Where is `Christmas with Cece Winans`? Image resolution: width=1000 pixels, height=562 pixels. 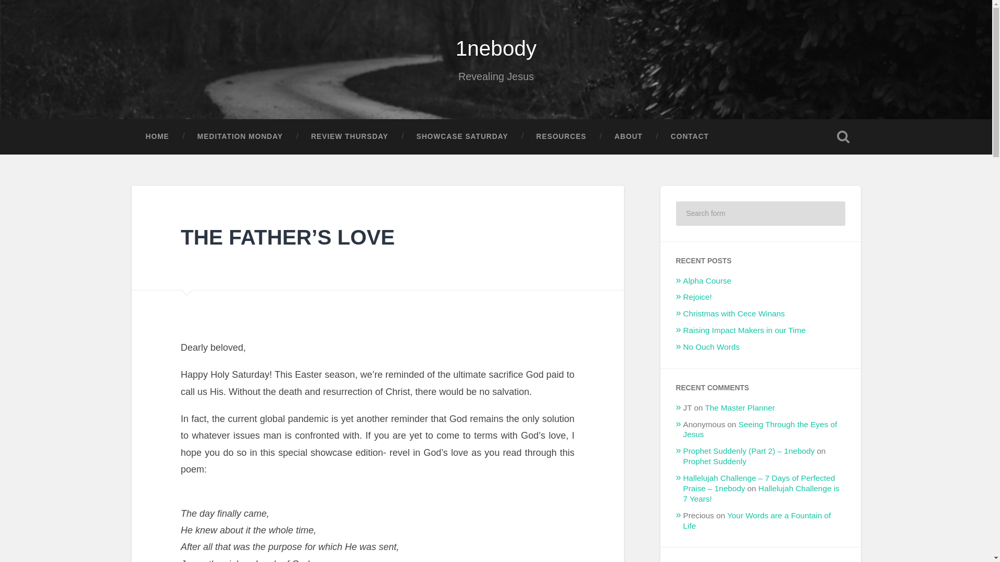
Christmas with Cece Winans is located at coordinates (734, 313).